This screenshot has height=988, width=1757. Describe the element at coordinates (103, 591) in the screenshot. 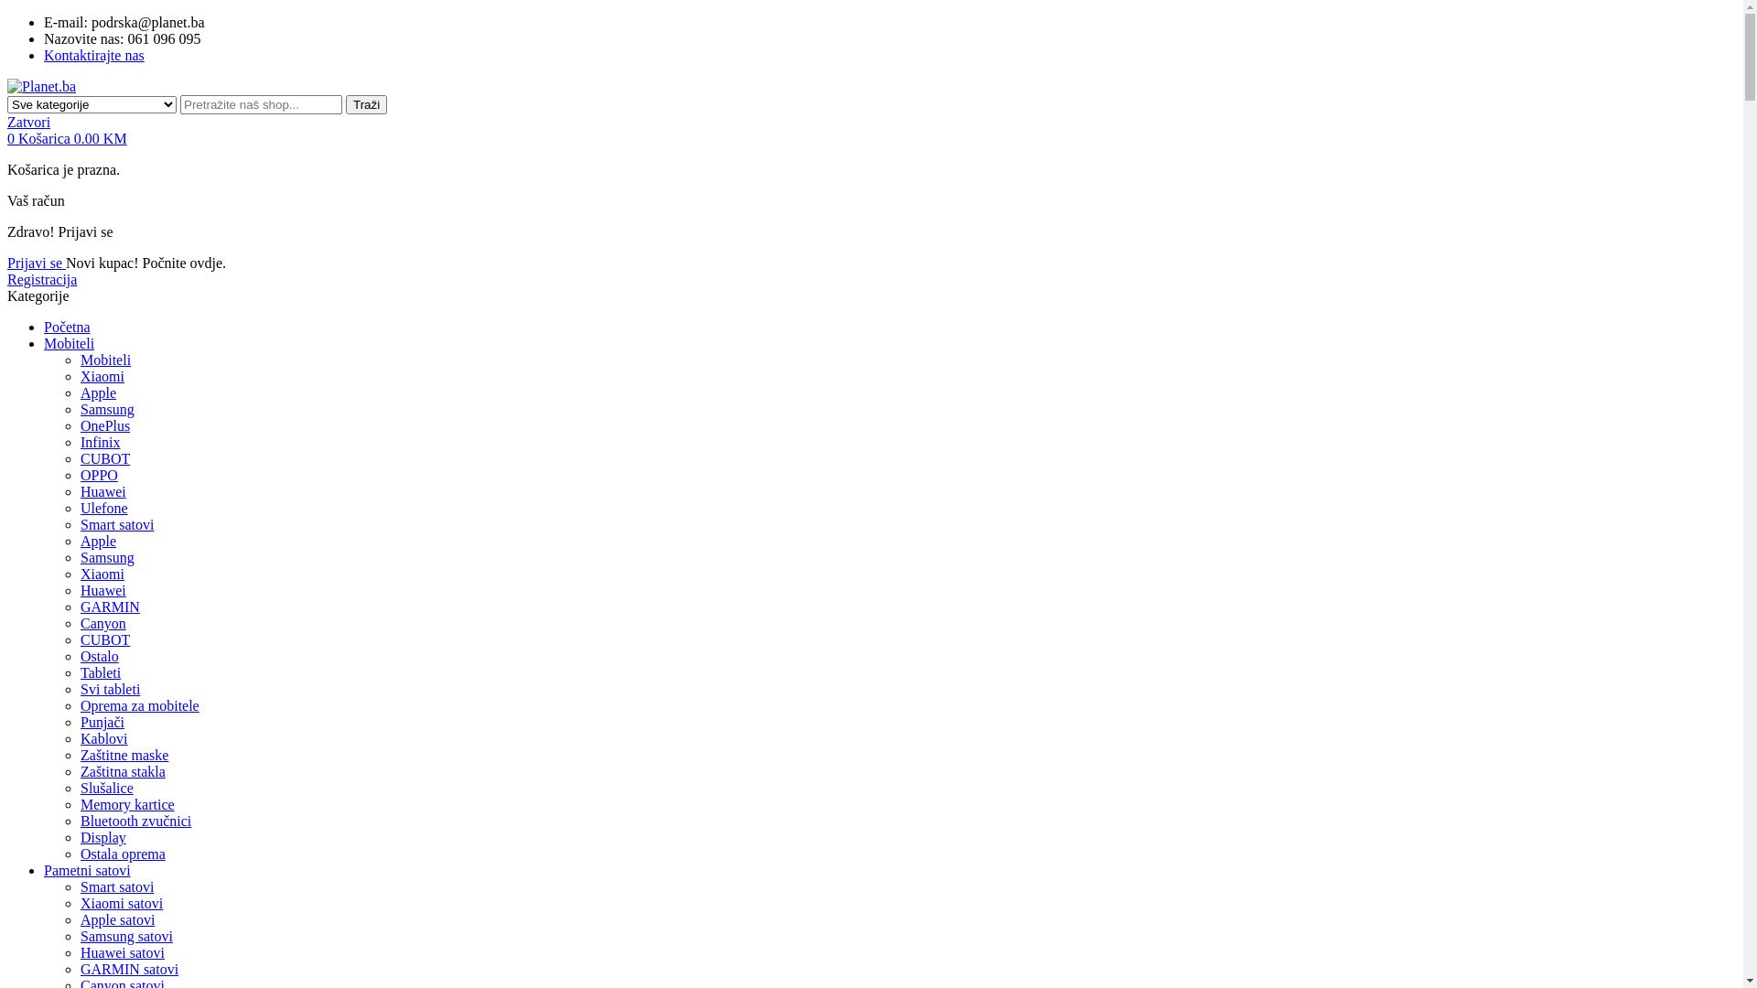

I see `Huawei` at that location.